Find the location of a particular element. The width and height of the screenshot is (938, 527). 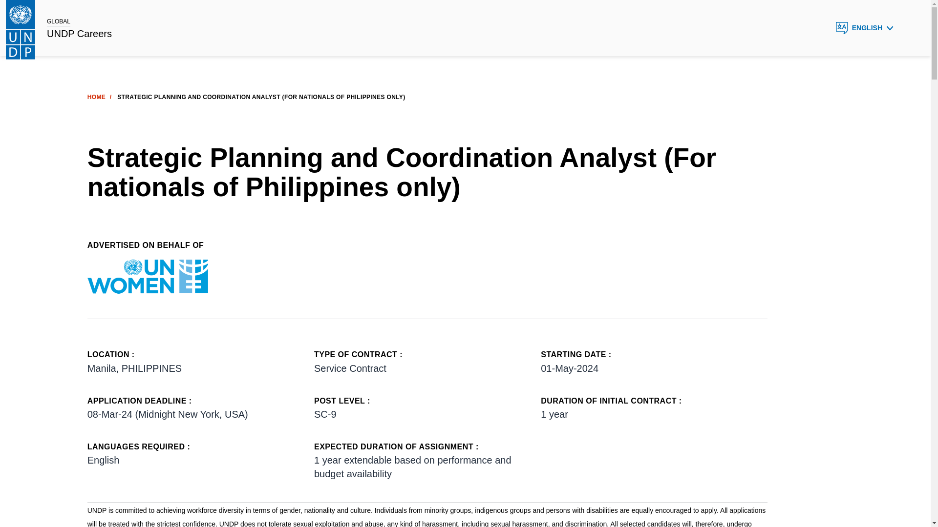

ENGLISH is located at coordinates (865, 28).